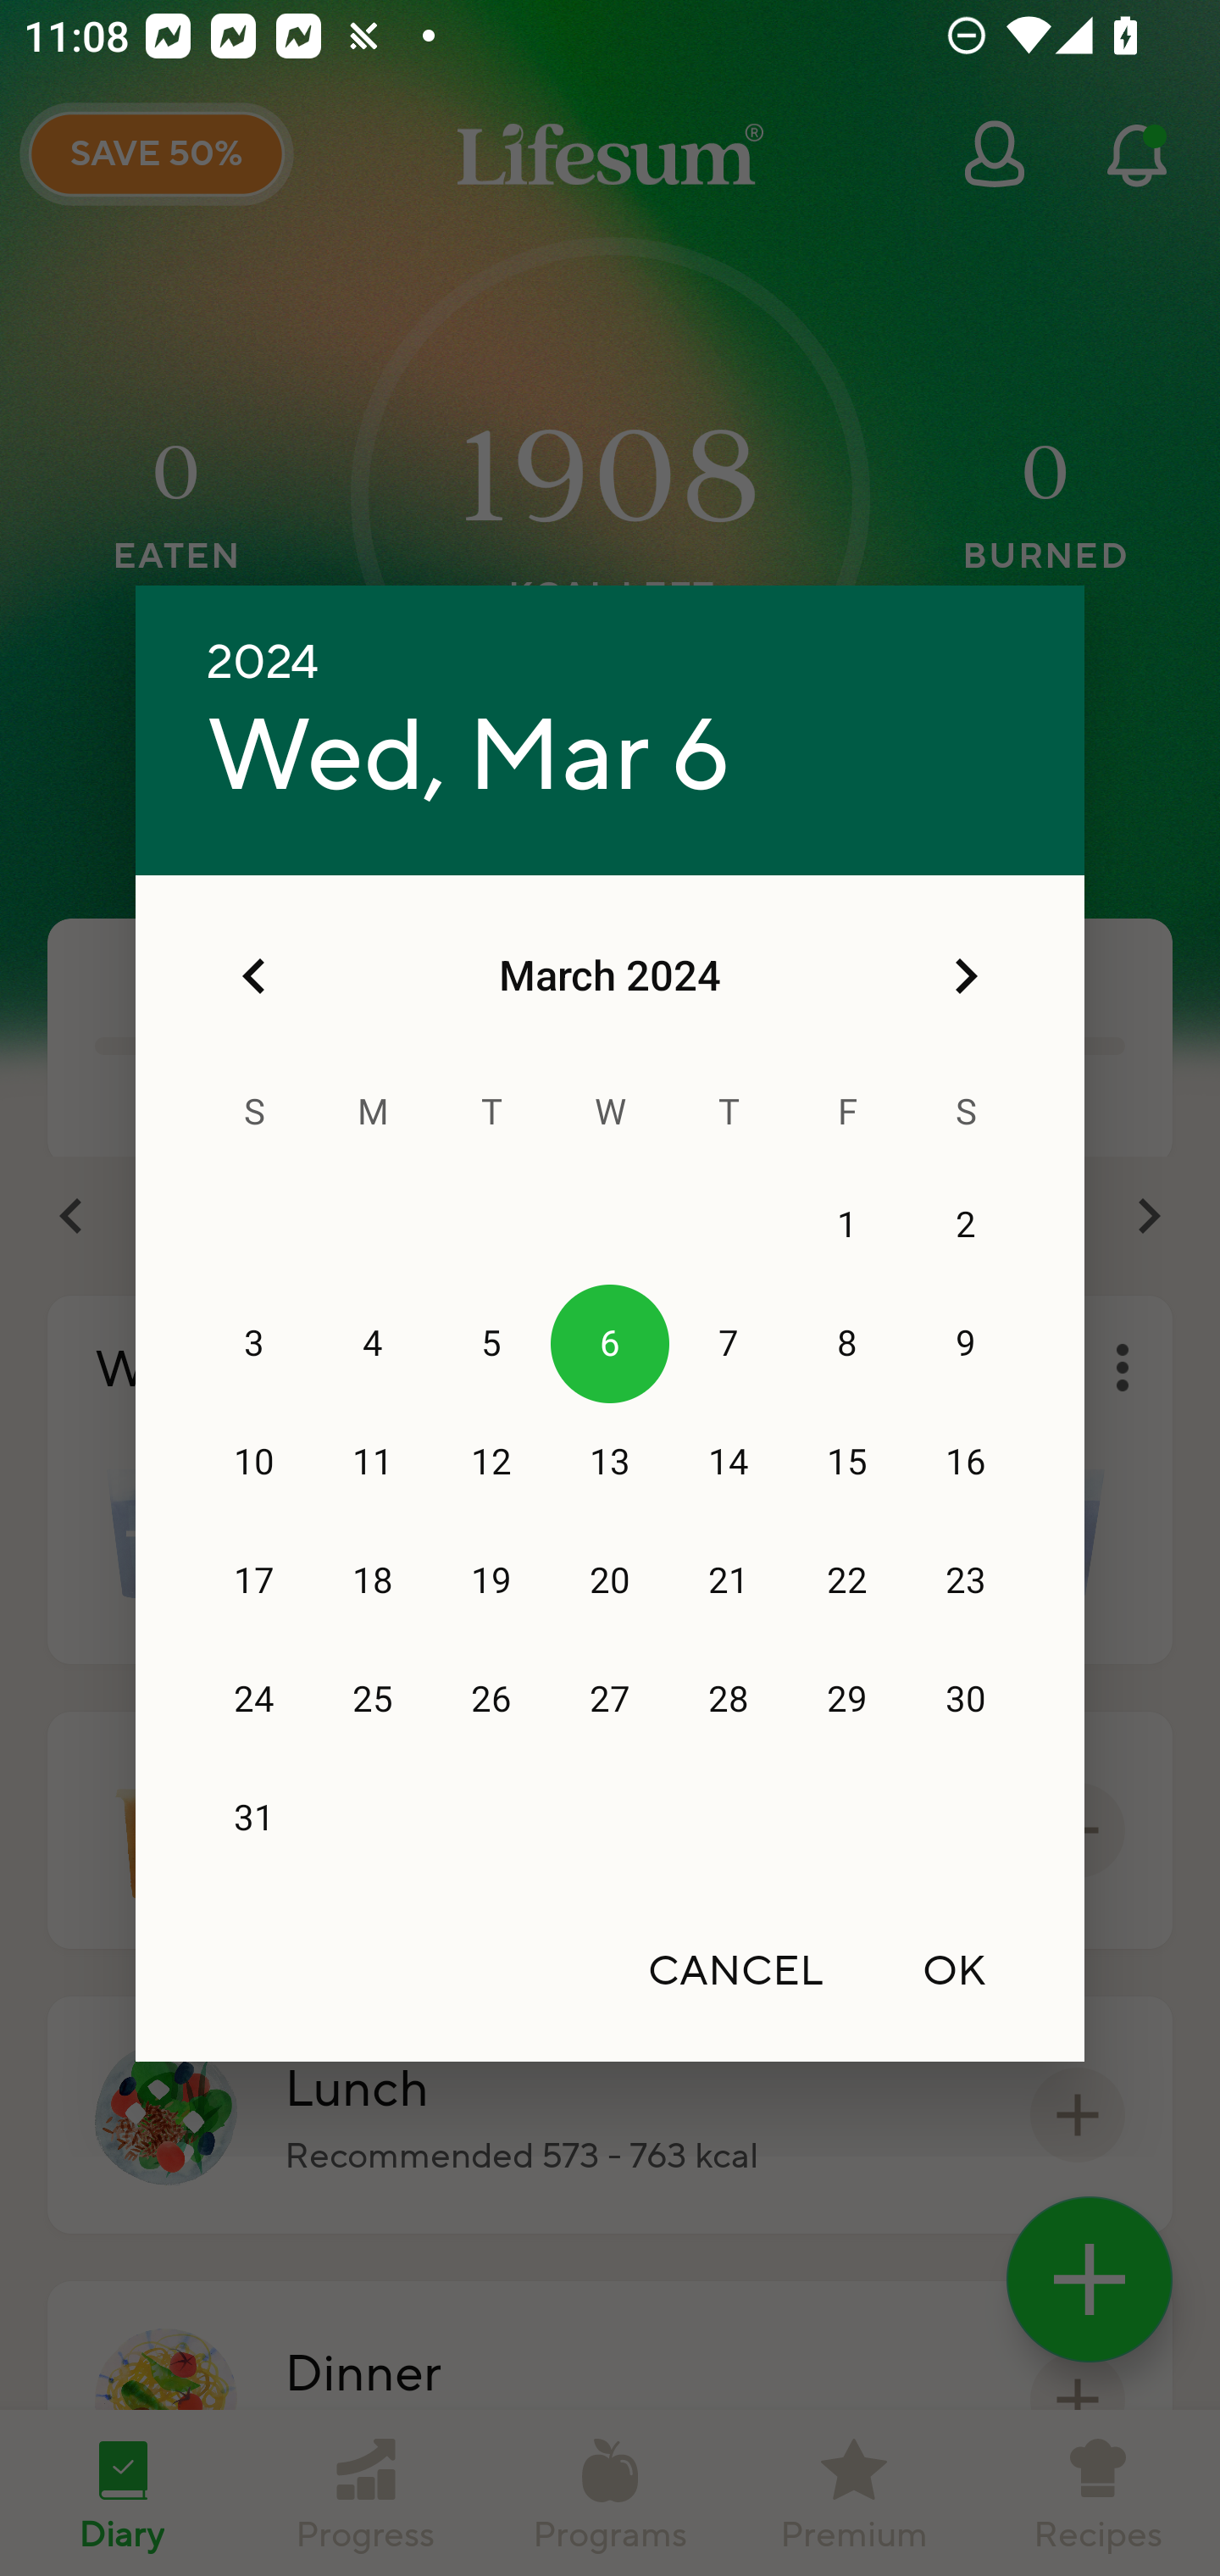  What do you see at coordinates (847, 1225) in the screenshot?
I see `1 01 March 2024` at bounding box center [847, 1225].